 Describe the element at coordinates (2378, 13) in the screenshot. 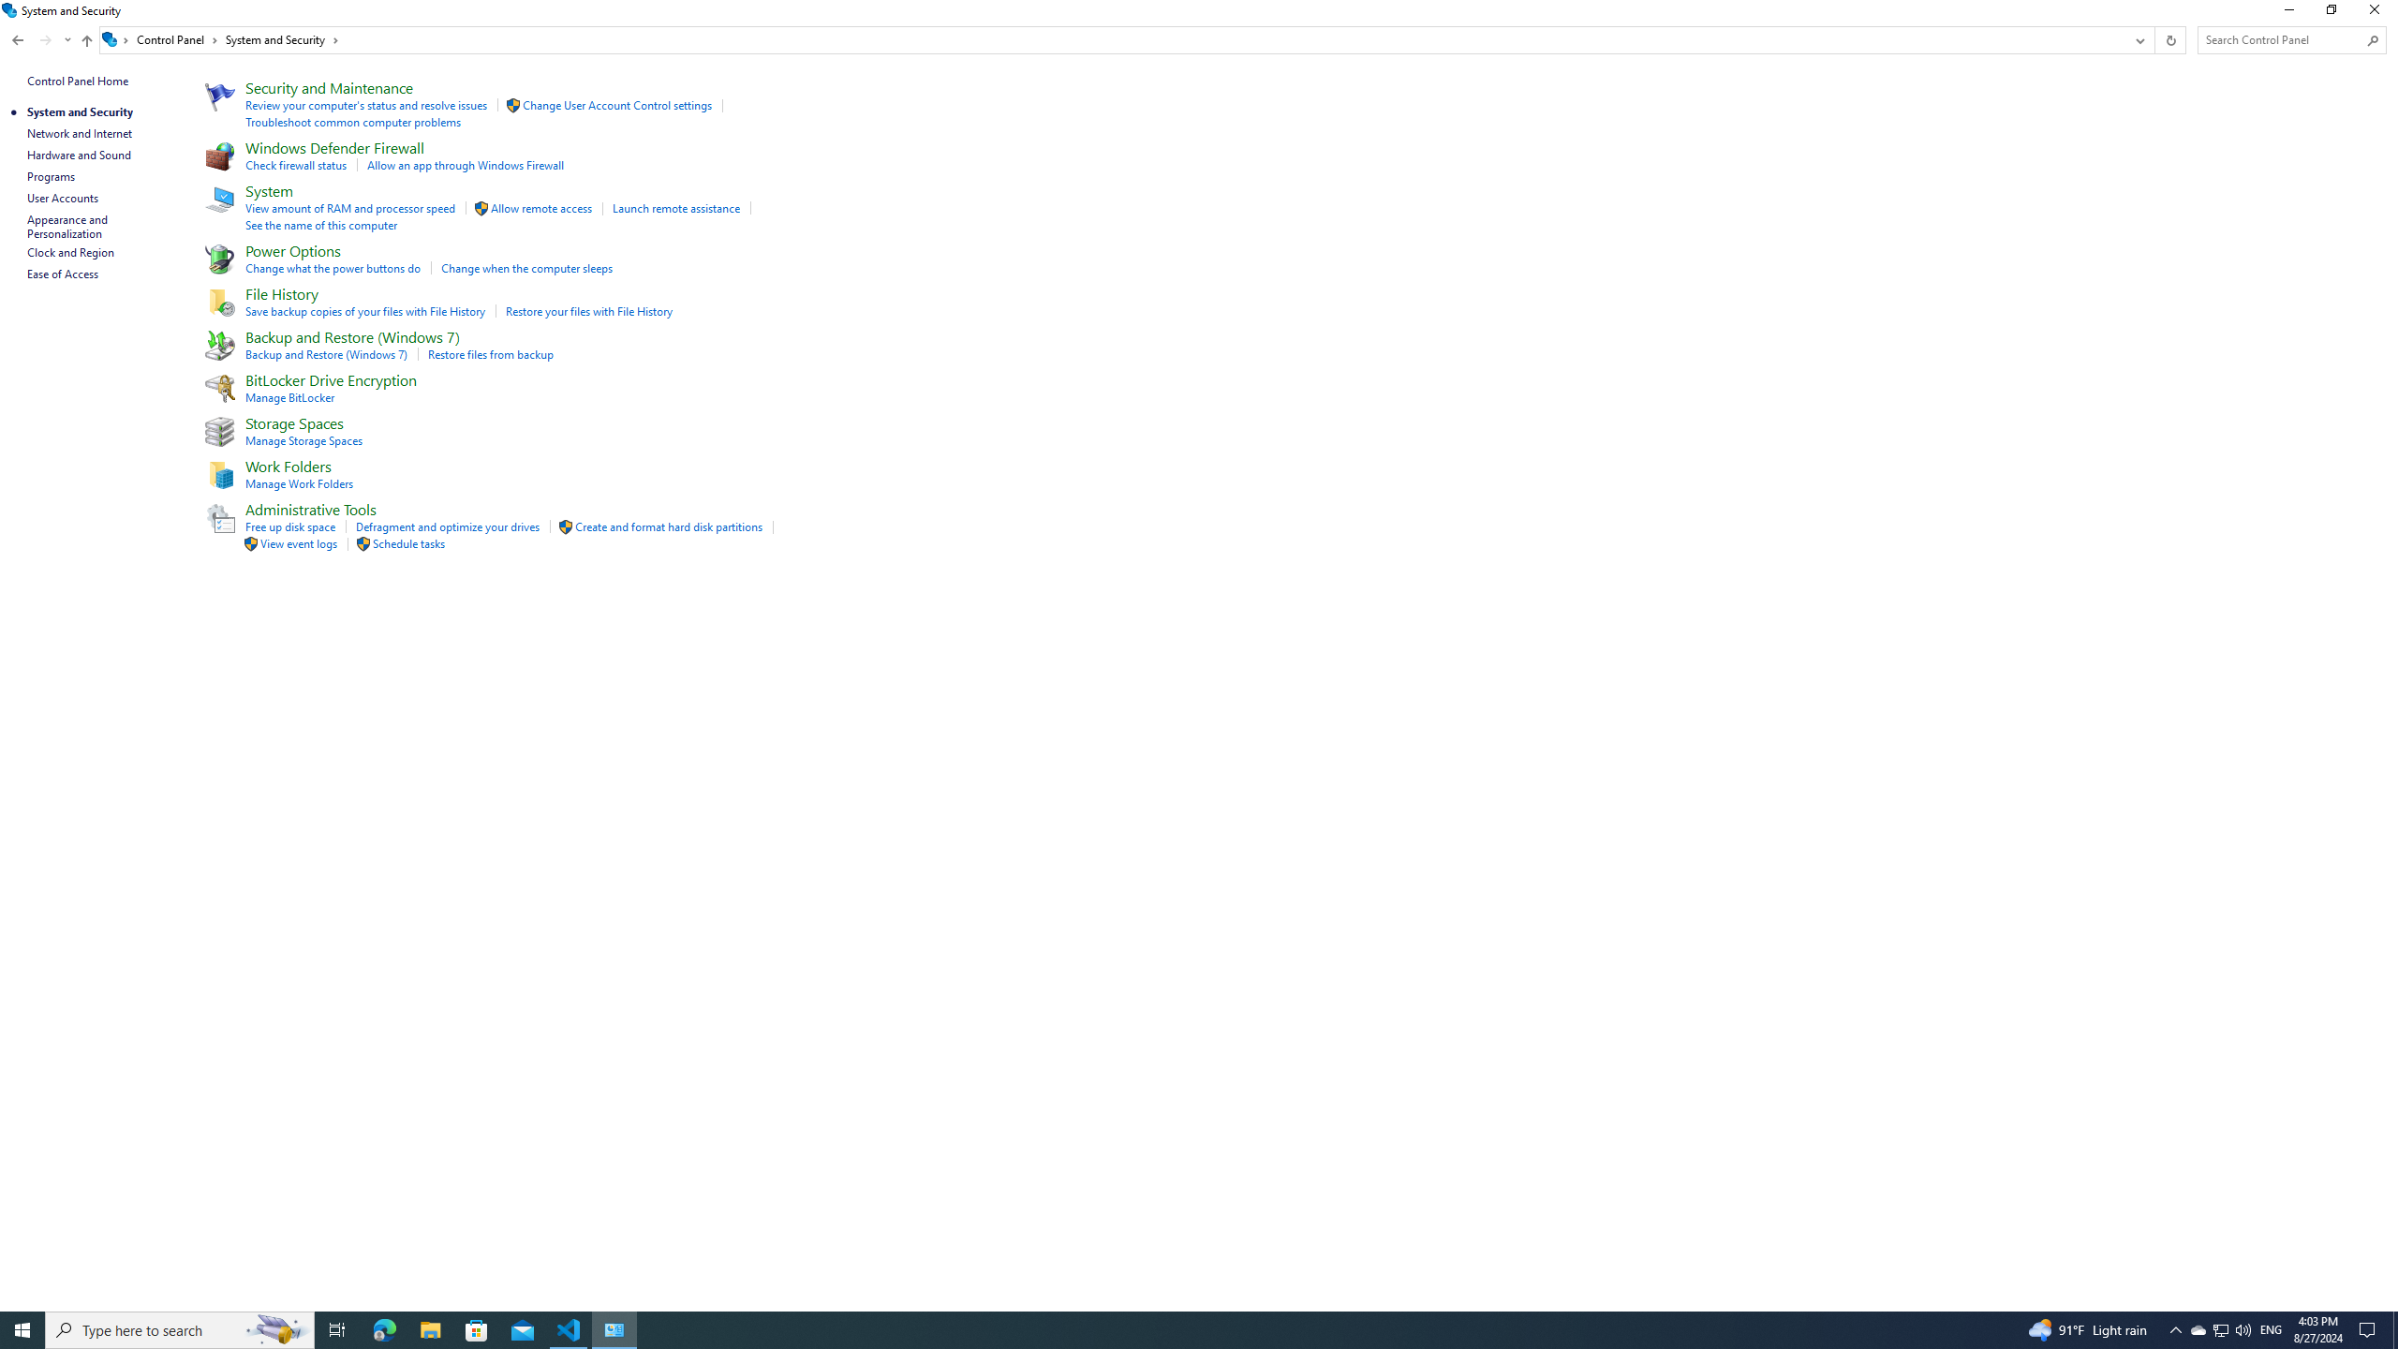

I see `Close` at that location.